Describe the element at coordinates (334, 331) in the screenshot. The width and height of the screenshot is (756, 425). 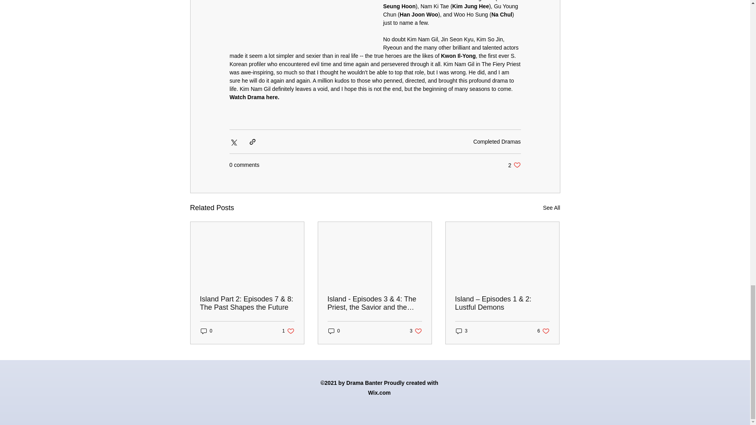
I see `Watch Drama here.` at that location.